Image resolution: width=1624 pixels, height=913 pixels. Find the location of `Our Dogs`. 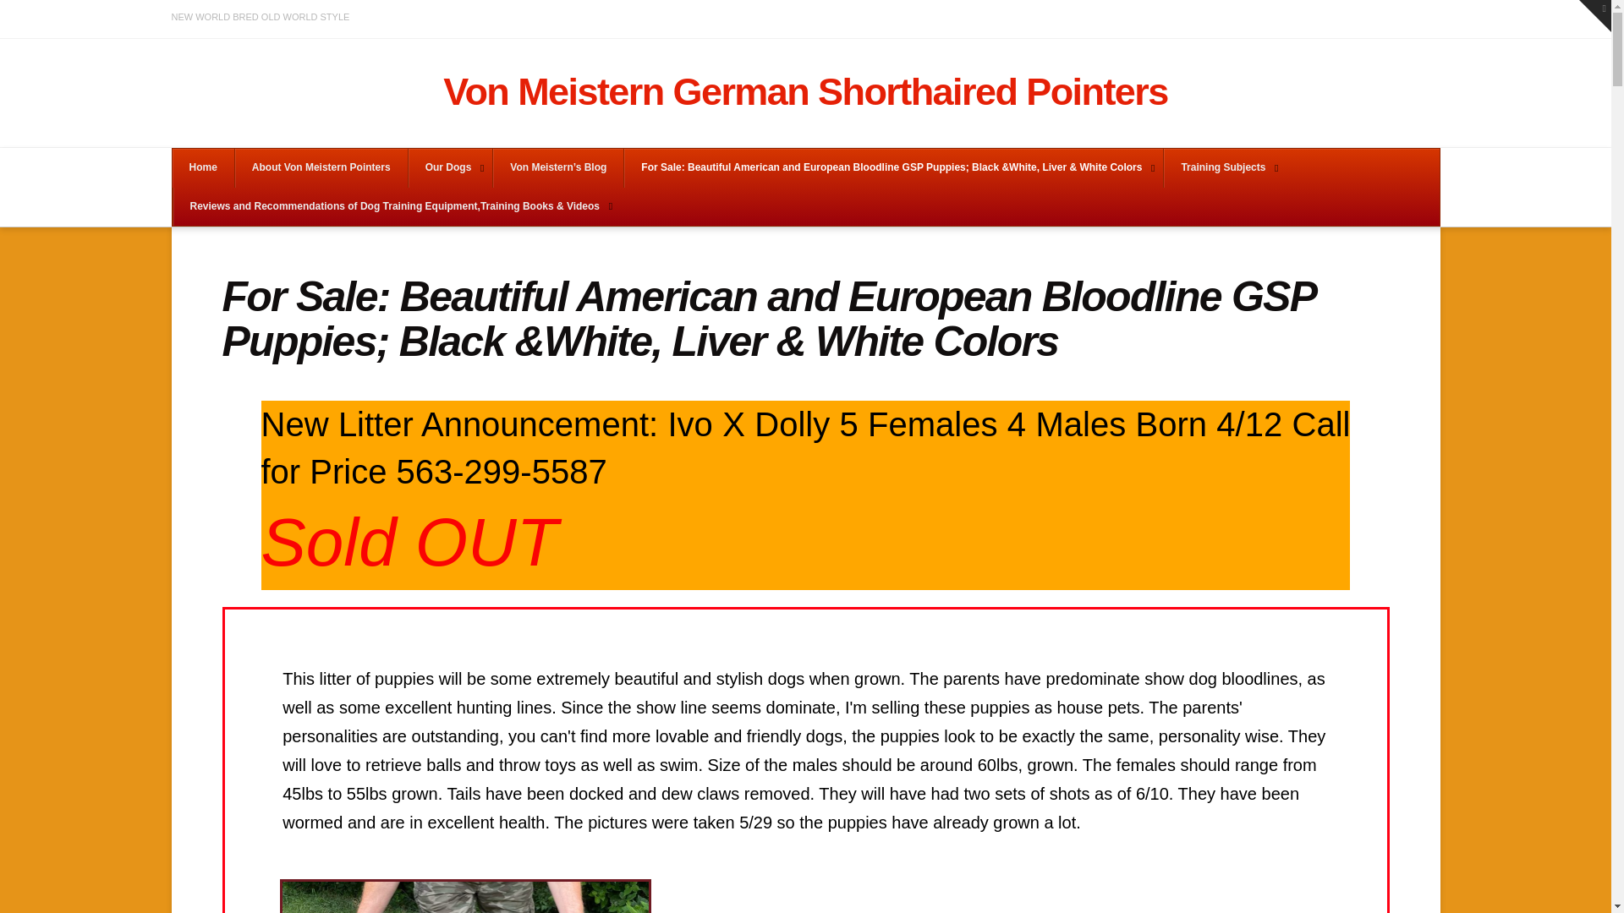

Our Dogs is located at coordinates (450, 168).